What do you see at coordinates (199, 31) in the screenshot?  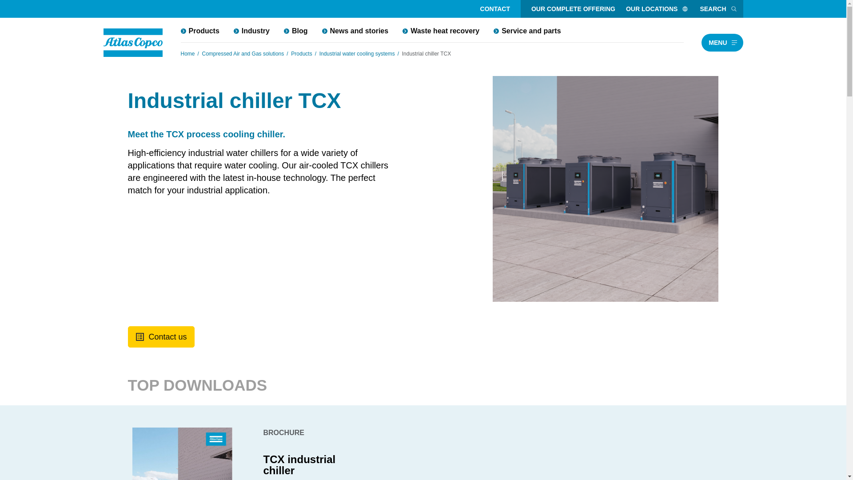 I see `Products` at bounding box center [199, 31].